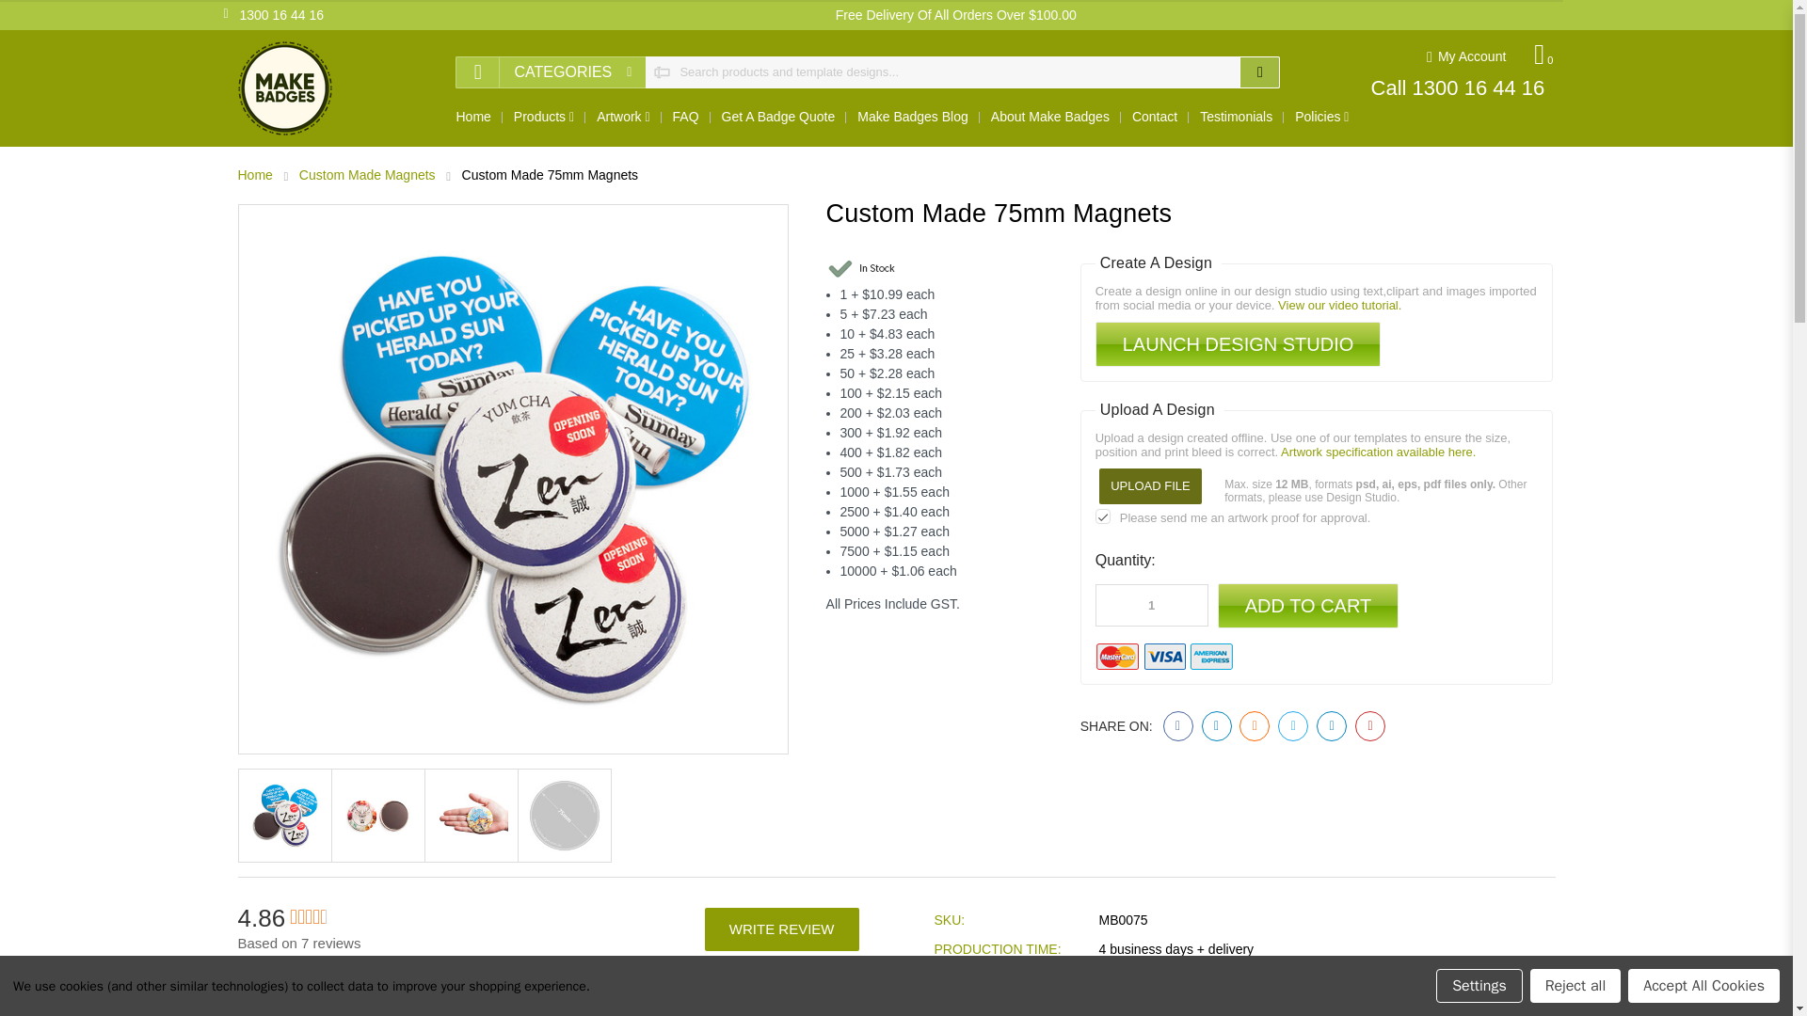 This screenshot has height=1016, width=1807. What do you see at coordinates (550, 71) in the screenshot?
I see `CATEGORIES` at bounding box center [550, 71].